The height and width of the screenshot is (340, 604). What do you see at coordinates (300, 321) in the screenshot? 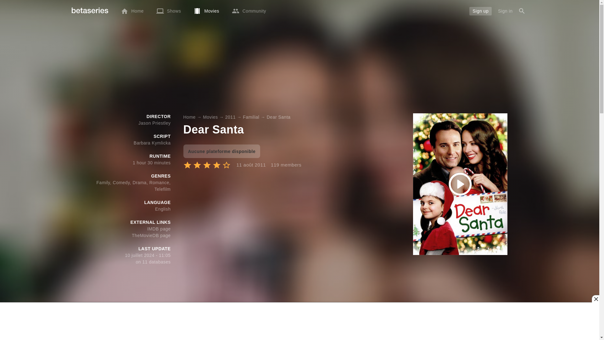
I see `3rd party ad content` at bounding box center [300, 321].